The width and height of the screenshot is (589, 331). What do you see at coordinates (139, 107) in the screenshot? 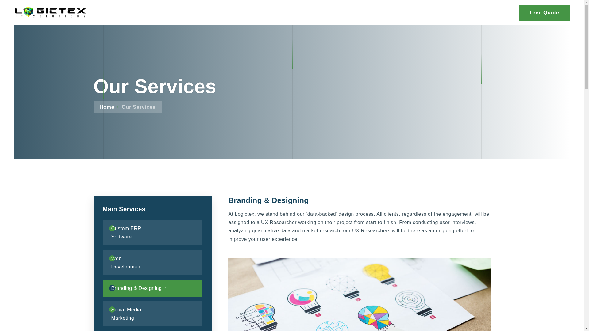
I see `Our Services` at bounding box center [139, 107].